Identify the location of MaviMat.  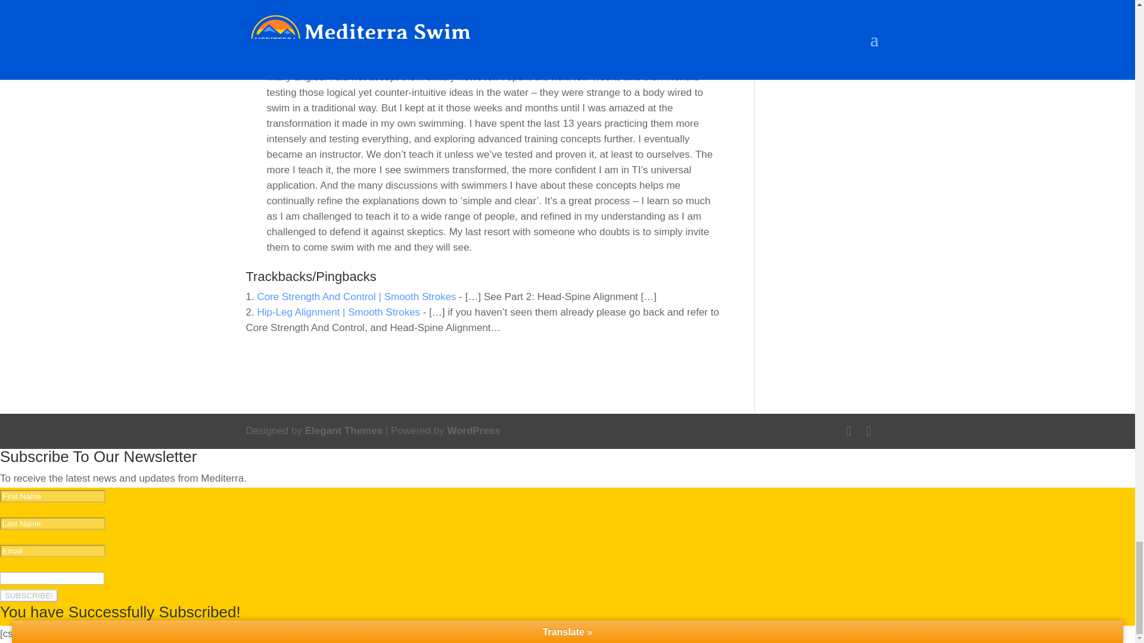
(286, 15).